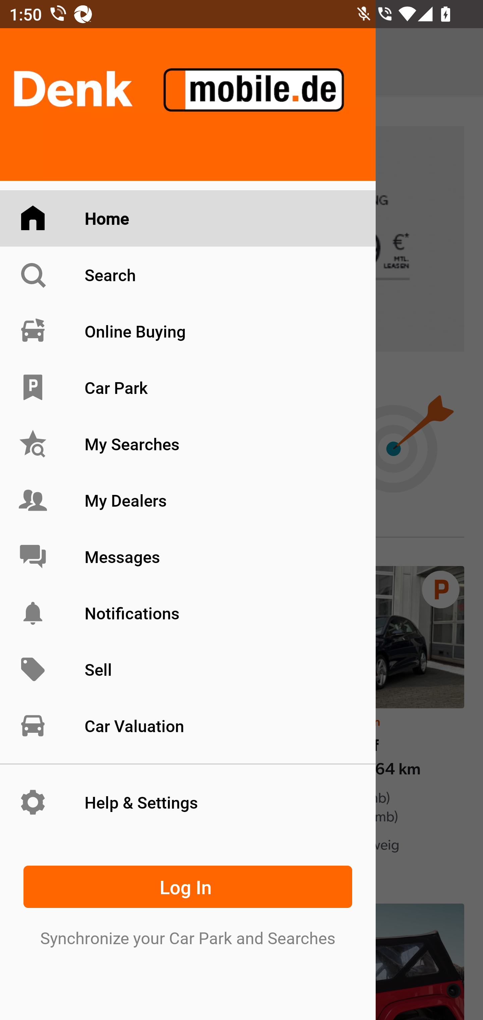 The image size is (483, 1020). What do you see at coordinates (188, 444) in the screenshot?
I see `My Searches` at bounding box center [188, 444].